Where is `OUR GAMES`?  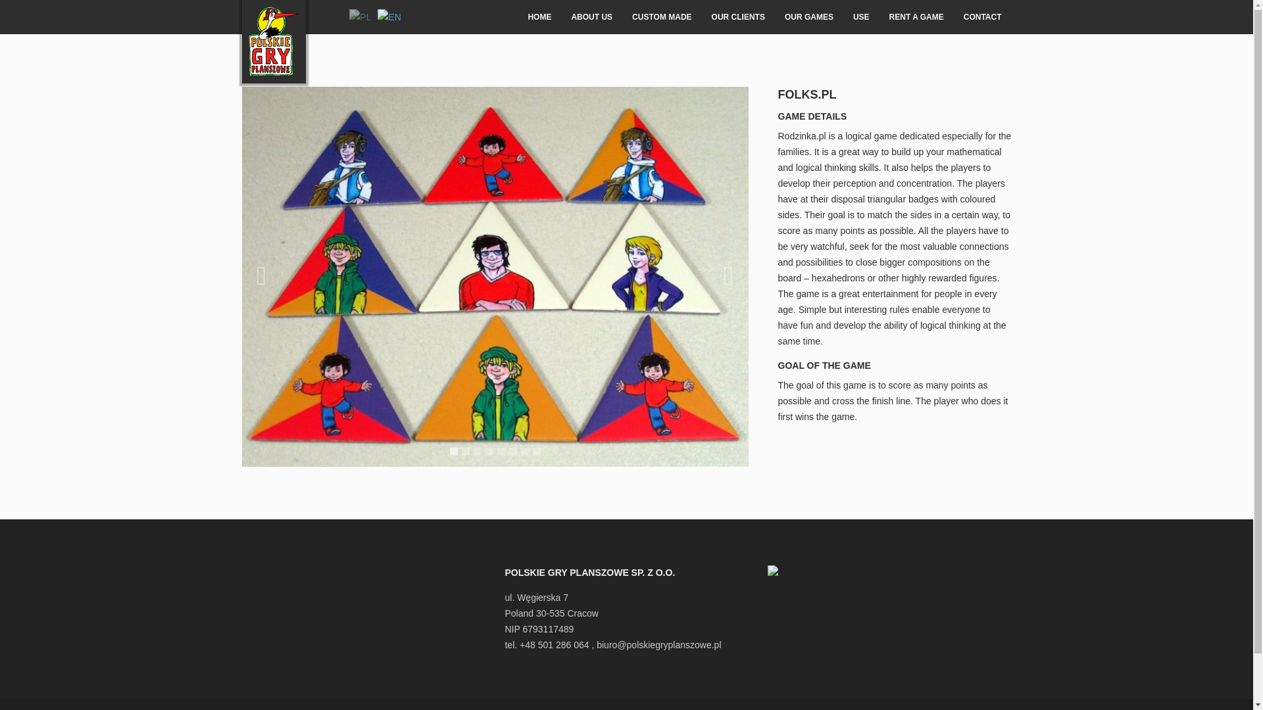 OUR GAMES is located at coordinates (809, 17).